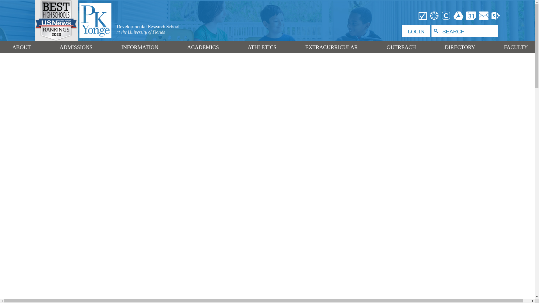  What do you see at coordinates (416, 31) in the screenshot?
I see `LOGIN` at bounding box center [416, 31].